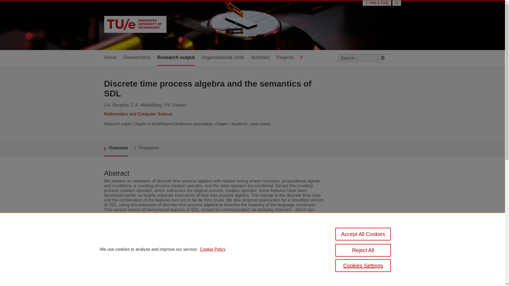 This screenshot has height=286, width=509. Describe the element at coordinates (135, 25) in the screenshot. I see `Eindhoven University of Technology research portal Home` at that location.